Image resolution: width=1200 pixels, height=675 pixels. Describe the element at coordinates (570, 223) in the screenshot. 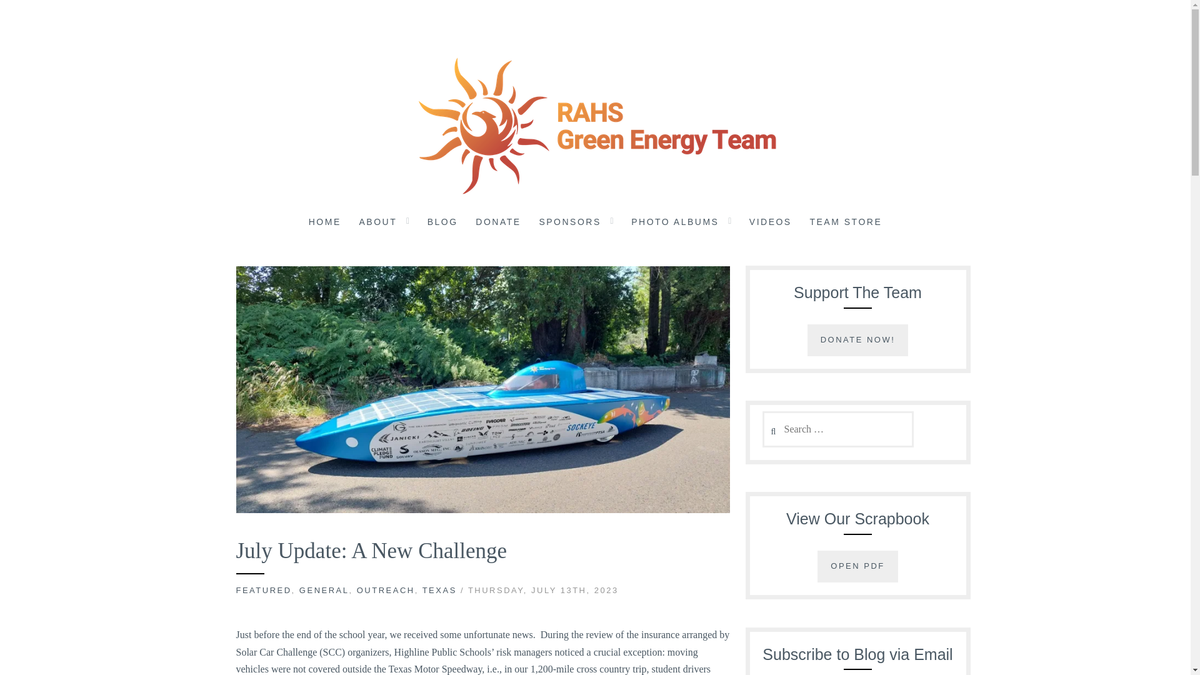

I see `SPONSORS` at that location.